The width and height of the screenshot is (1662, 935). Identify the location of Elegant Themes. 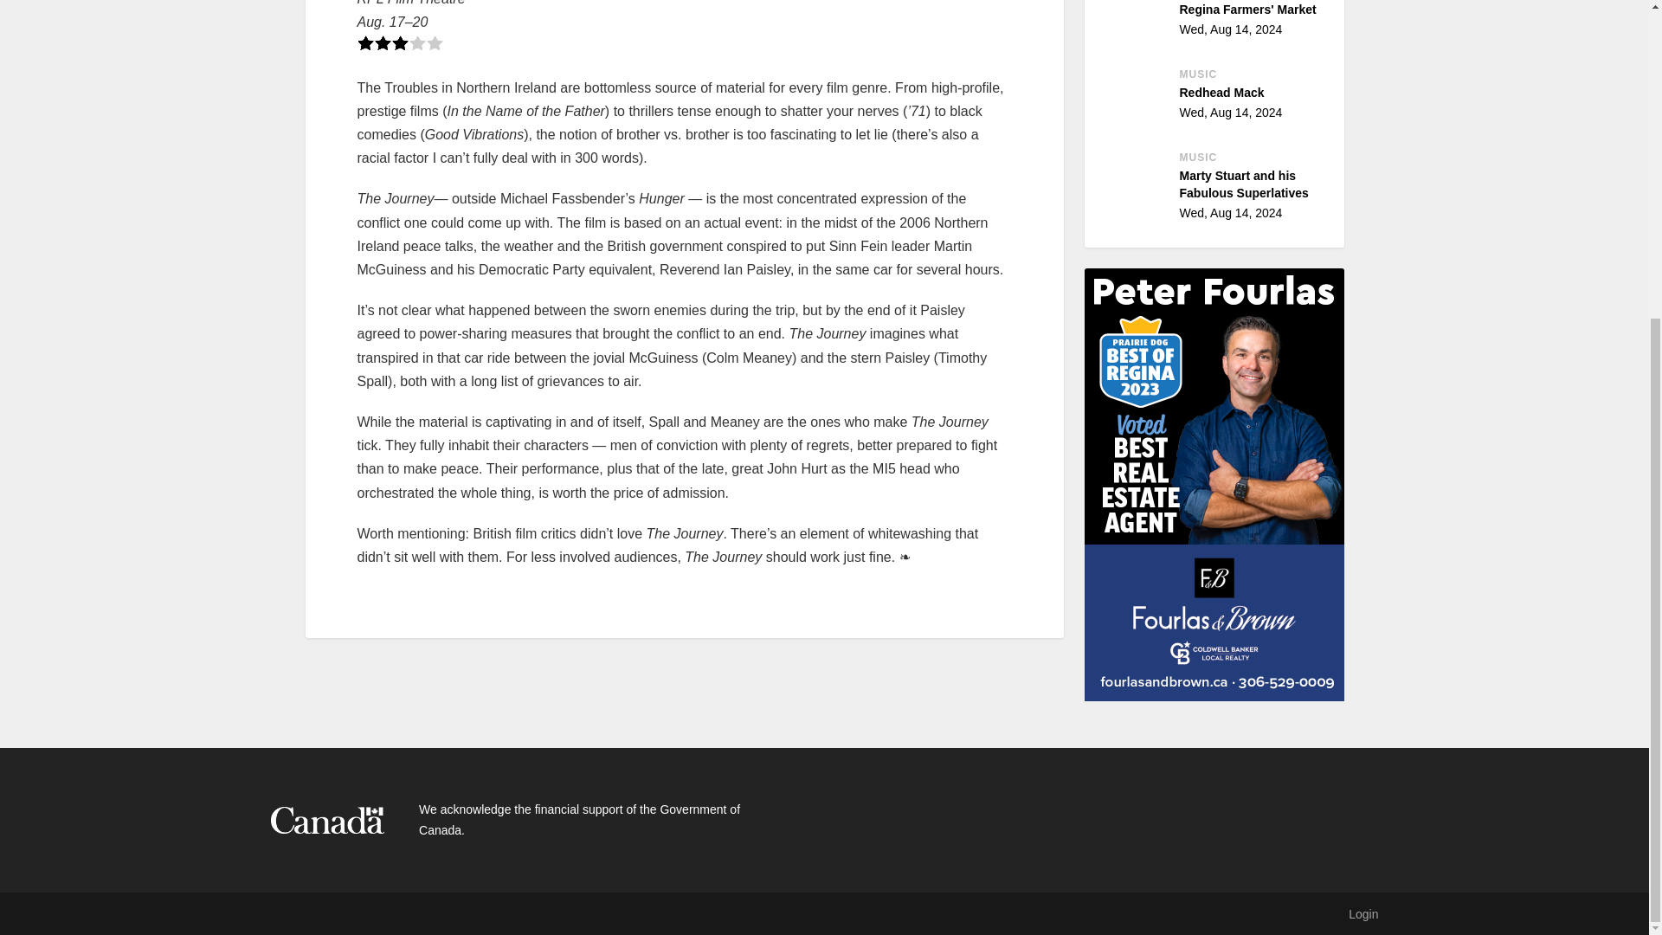
(1217, 99).